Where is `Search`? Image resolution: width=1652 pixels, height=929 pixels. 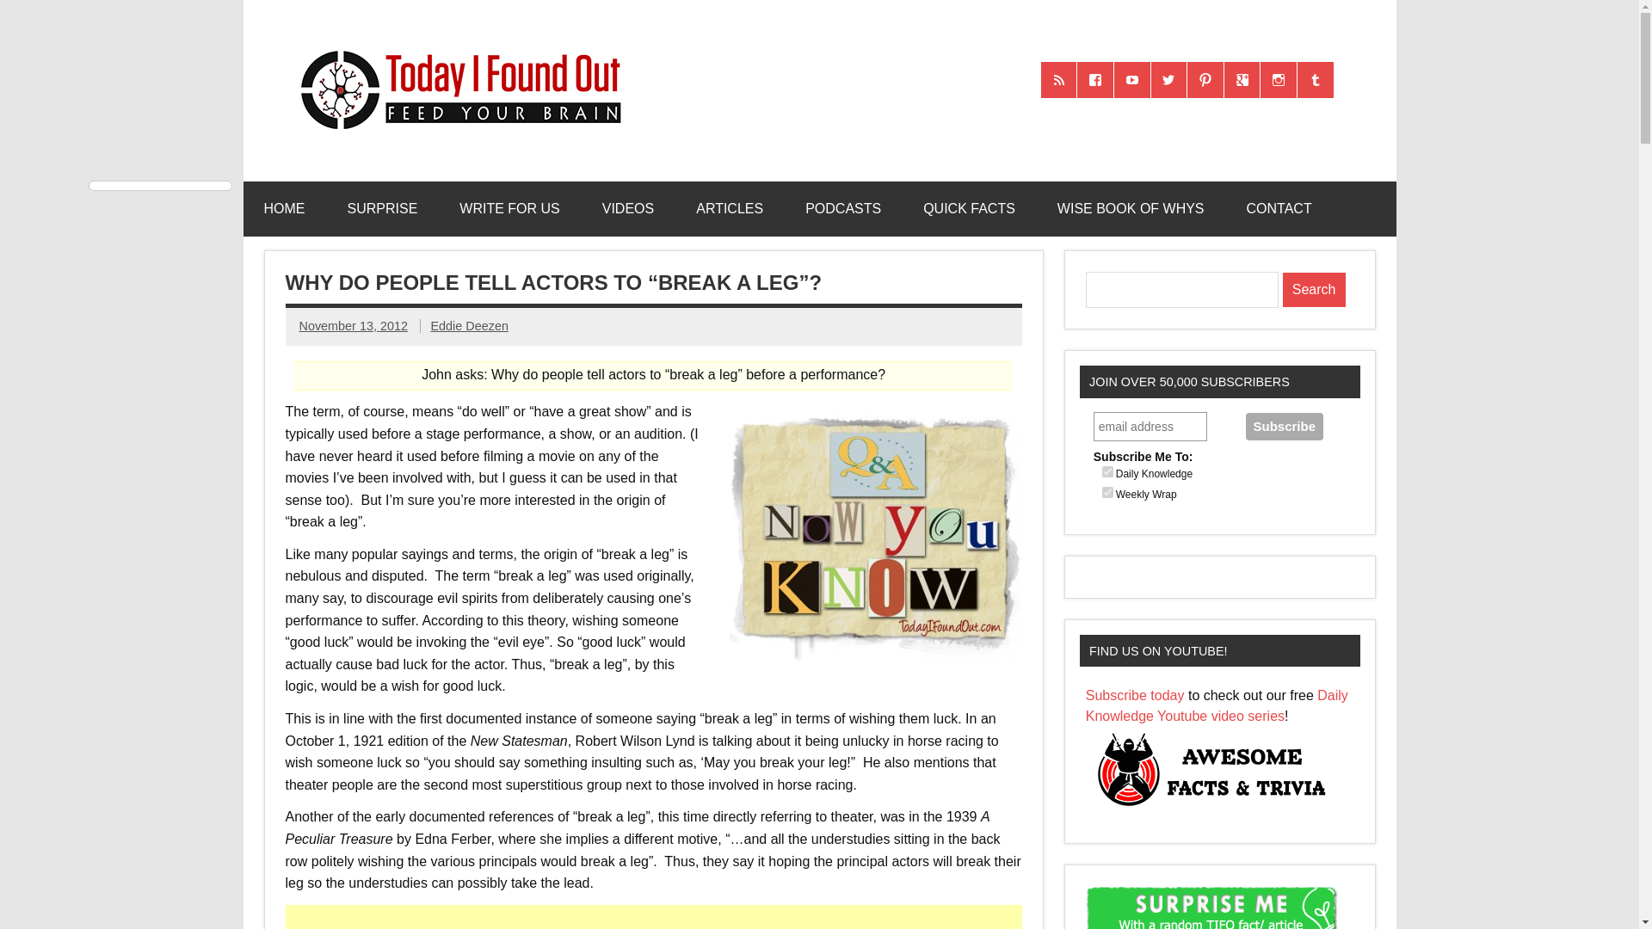
Search is located at coordinates (1315, 290).